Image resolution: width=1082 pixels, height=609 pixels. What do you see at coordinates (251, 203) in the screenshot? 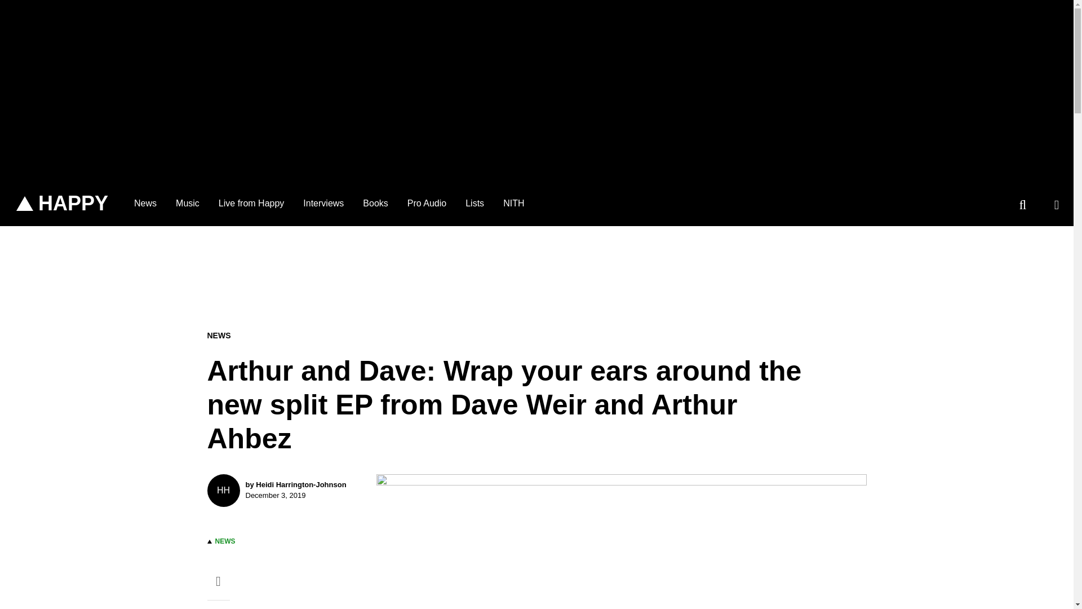
I see `Live from Happy` at bounding box center [251, 203].